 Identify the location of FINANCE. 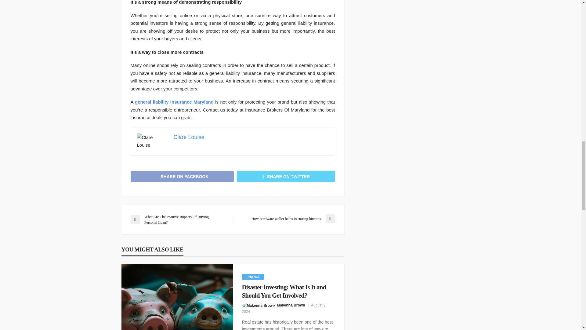
(253, 277).